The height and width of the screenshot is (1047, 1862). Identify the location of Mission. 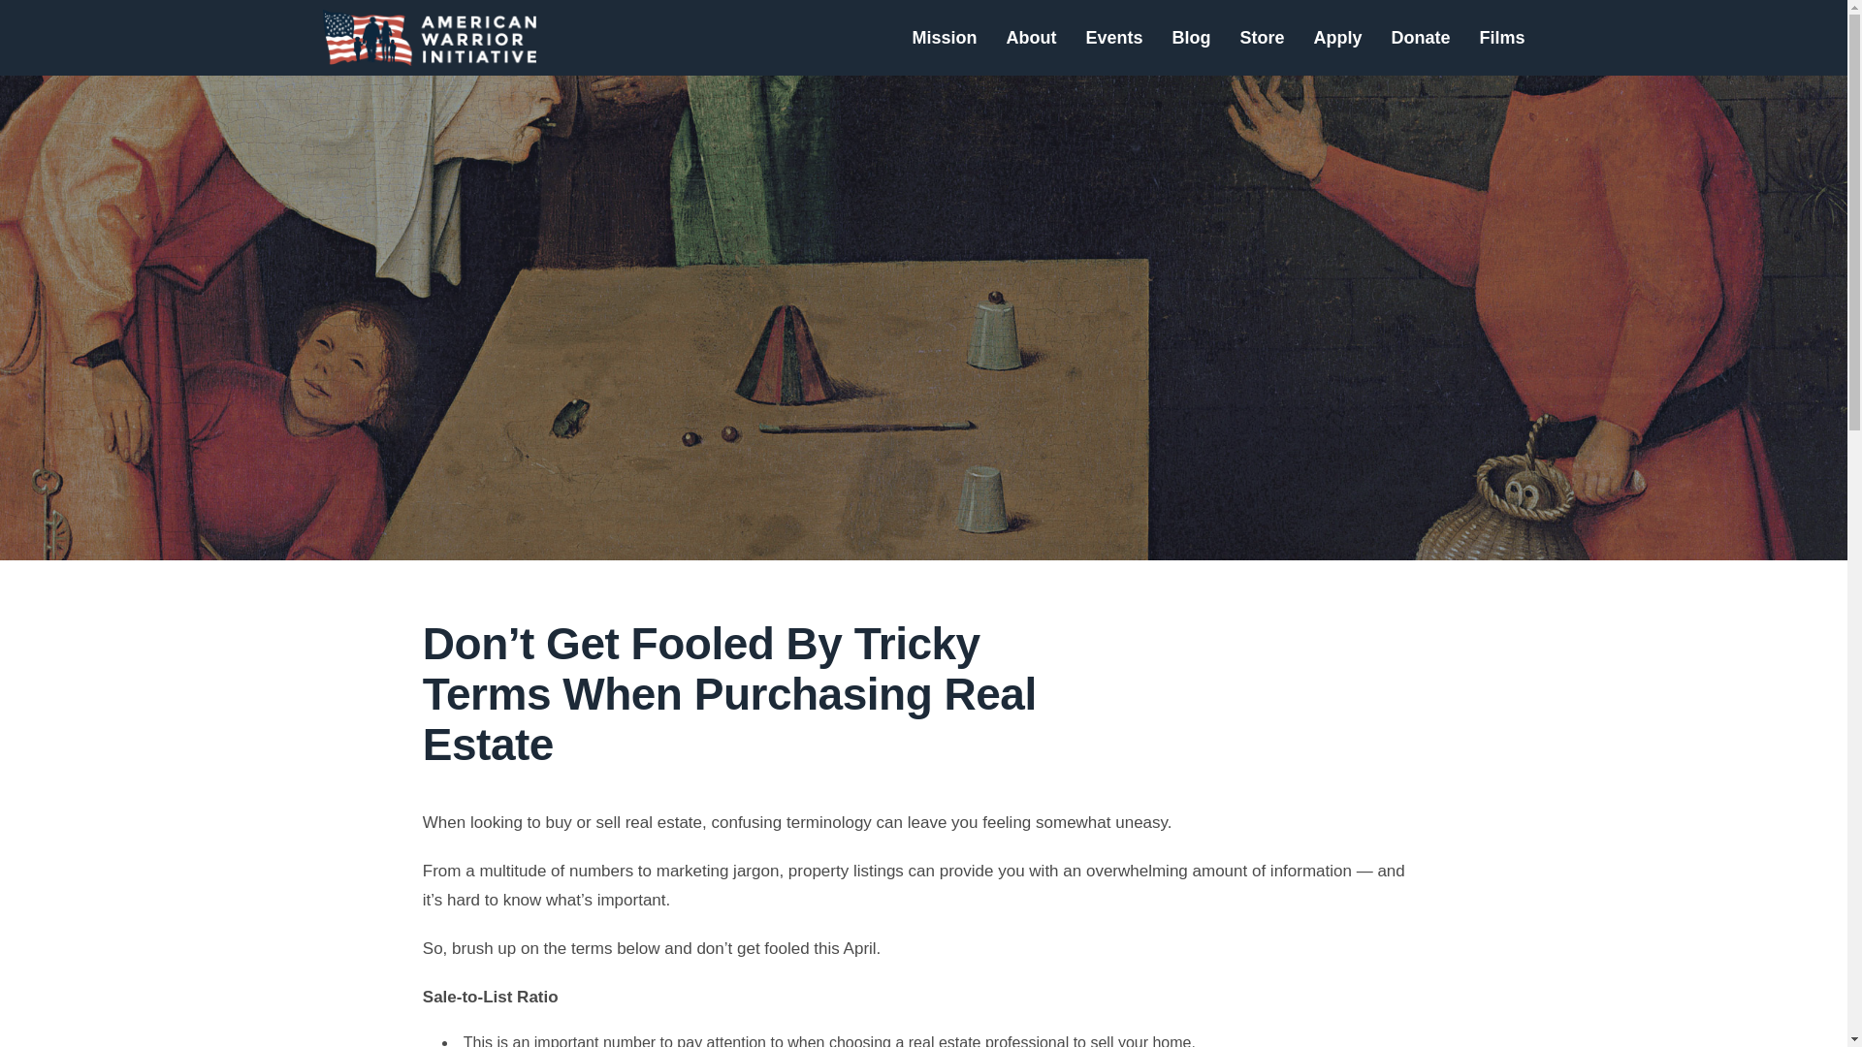
(944, 37).